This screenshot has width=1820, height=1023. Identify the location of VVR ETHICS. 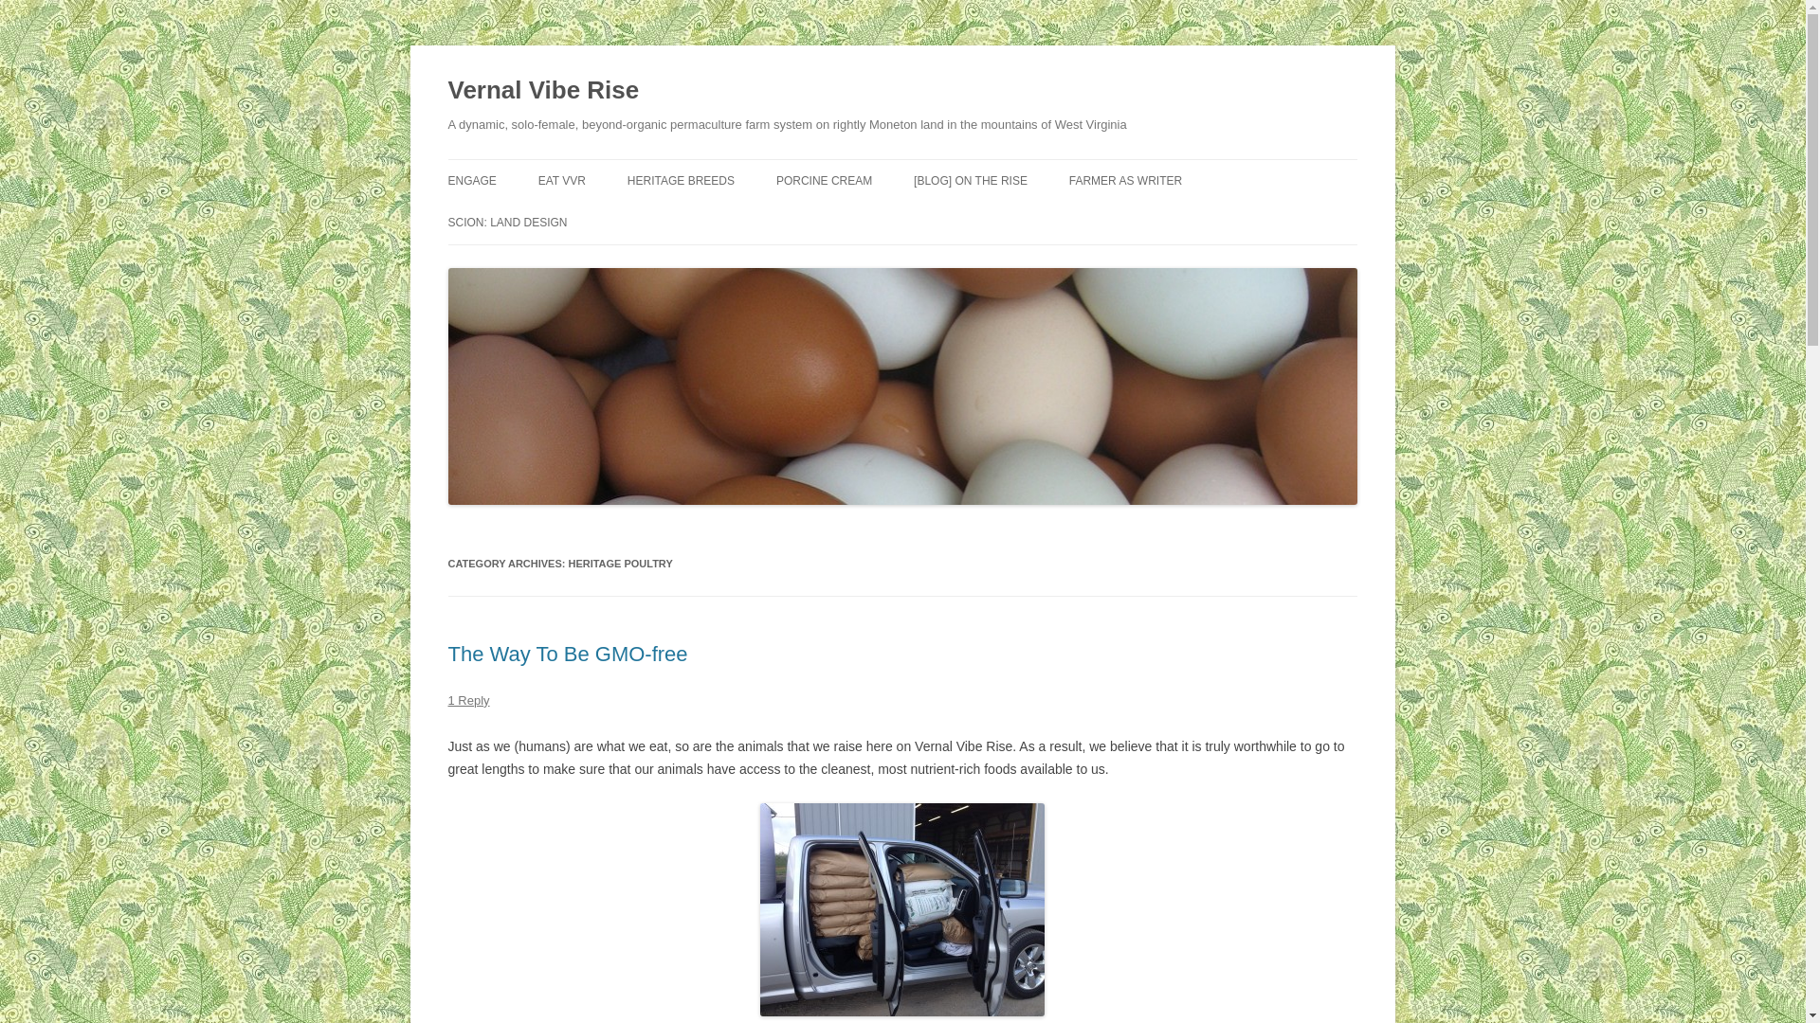
(542, 220).